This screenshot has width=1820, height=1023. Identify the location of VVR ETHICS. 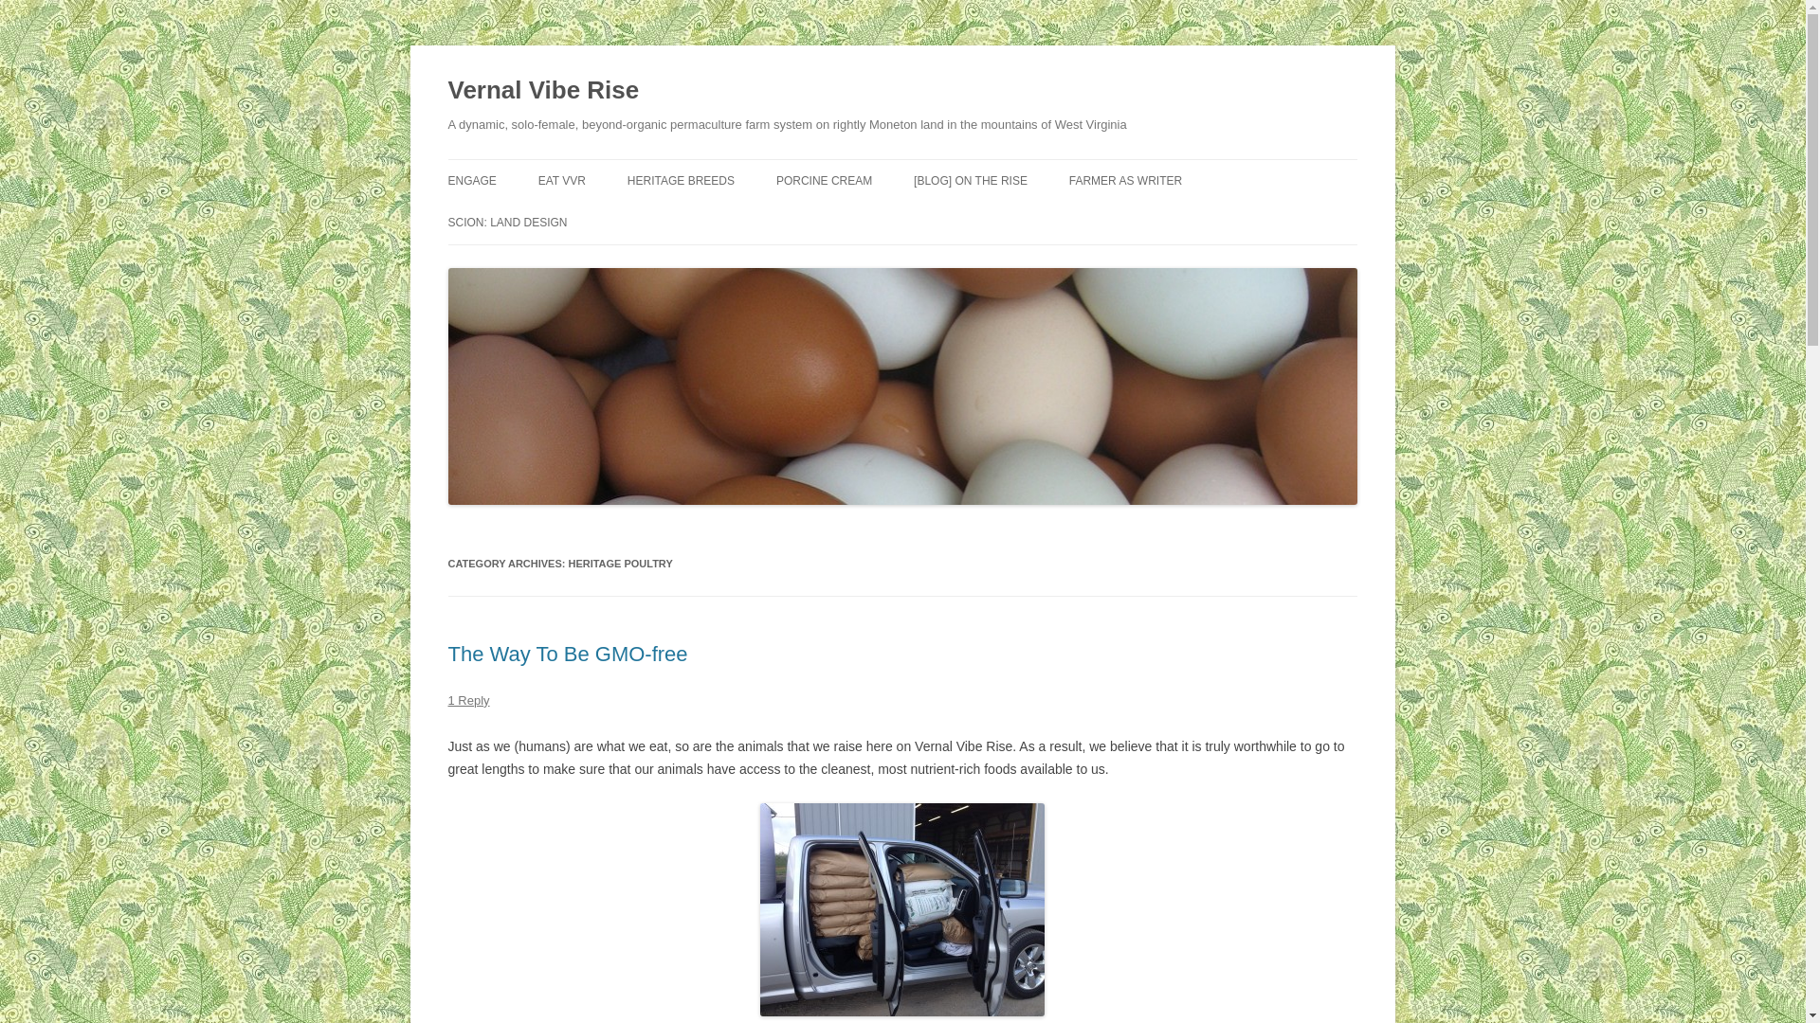
(542, 220).